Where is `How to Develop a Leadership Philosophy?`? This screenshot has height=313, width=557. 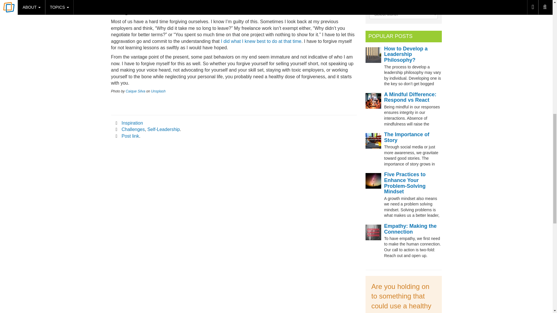 How to Develop a Leadership Philosophy? is located at coordinates (406, 54).